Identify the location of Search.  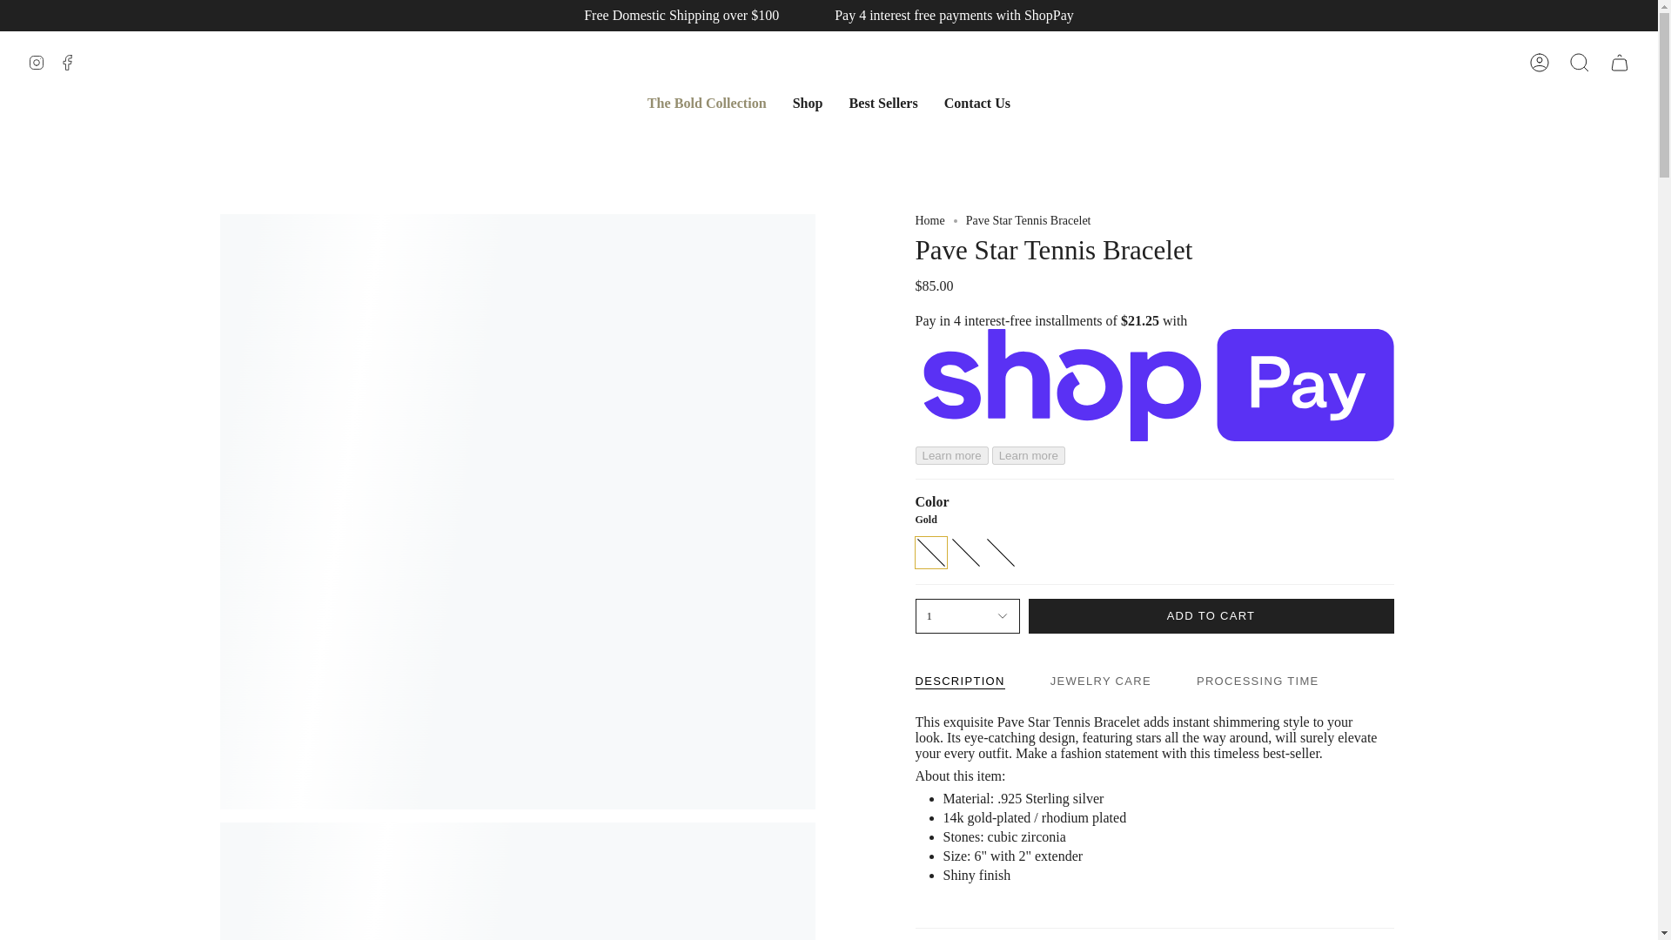
(1579, 63).